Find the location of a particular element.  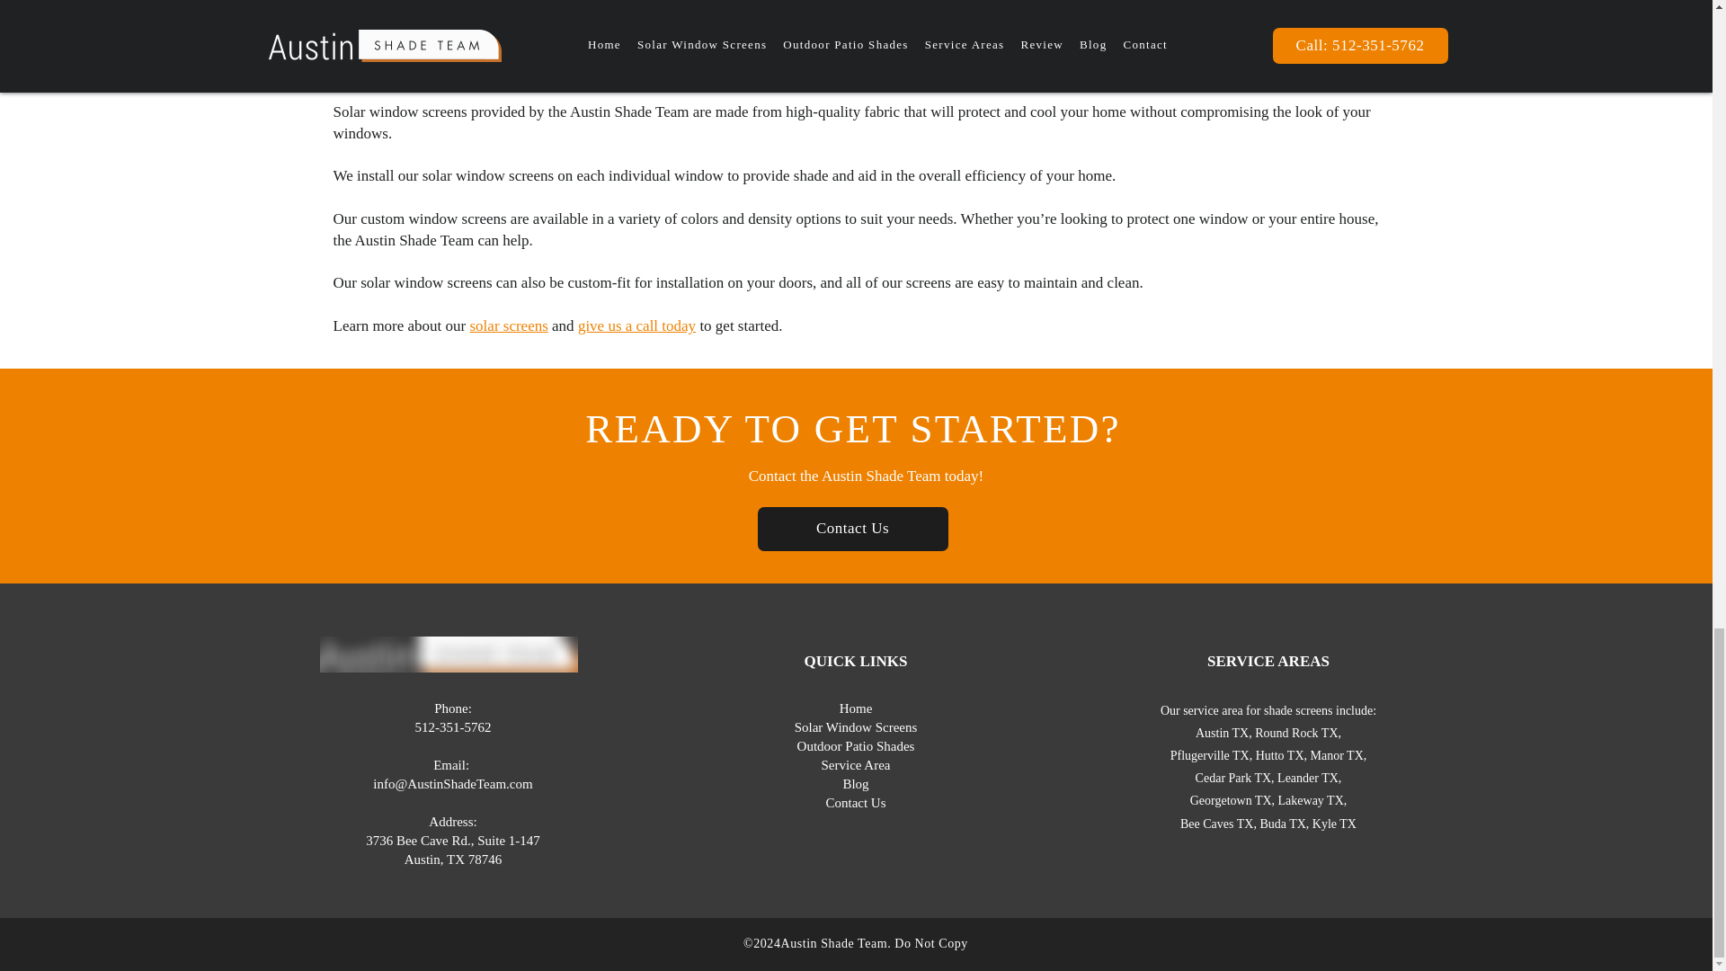

Outdoor Patio Shades is located at coordinates (856, 746).